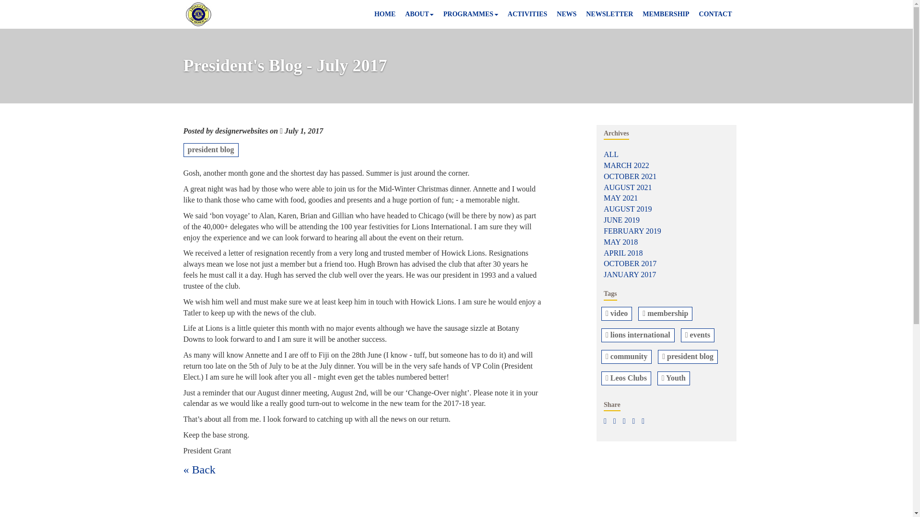  Describe the element at coordinates (610, 154) in the screenshot. I see `ALL` at that location.